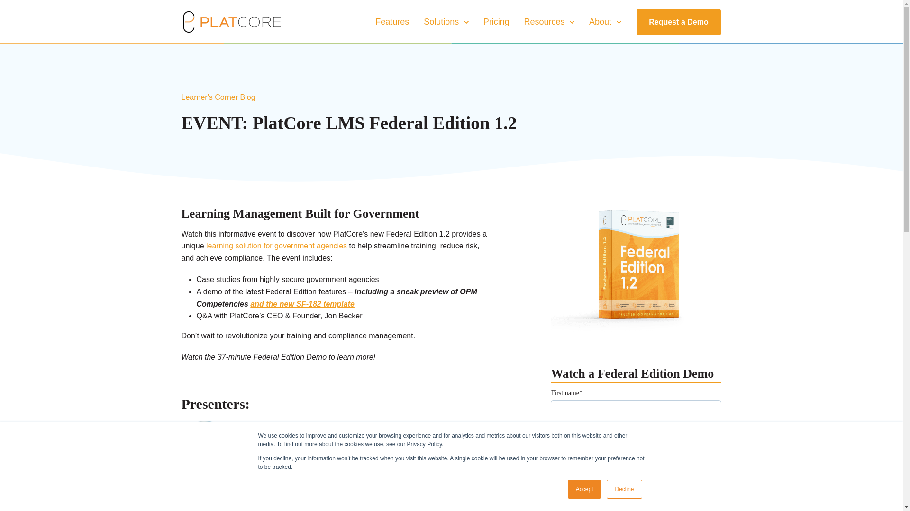 The width and height of the screenshot is (910, 511). I want to click on Request a Demo, so click(678, 22).